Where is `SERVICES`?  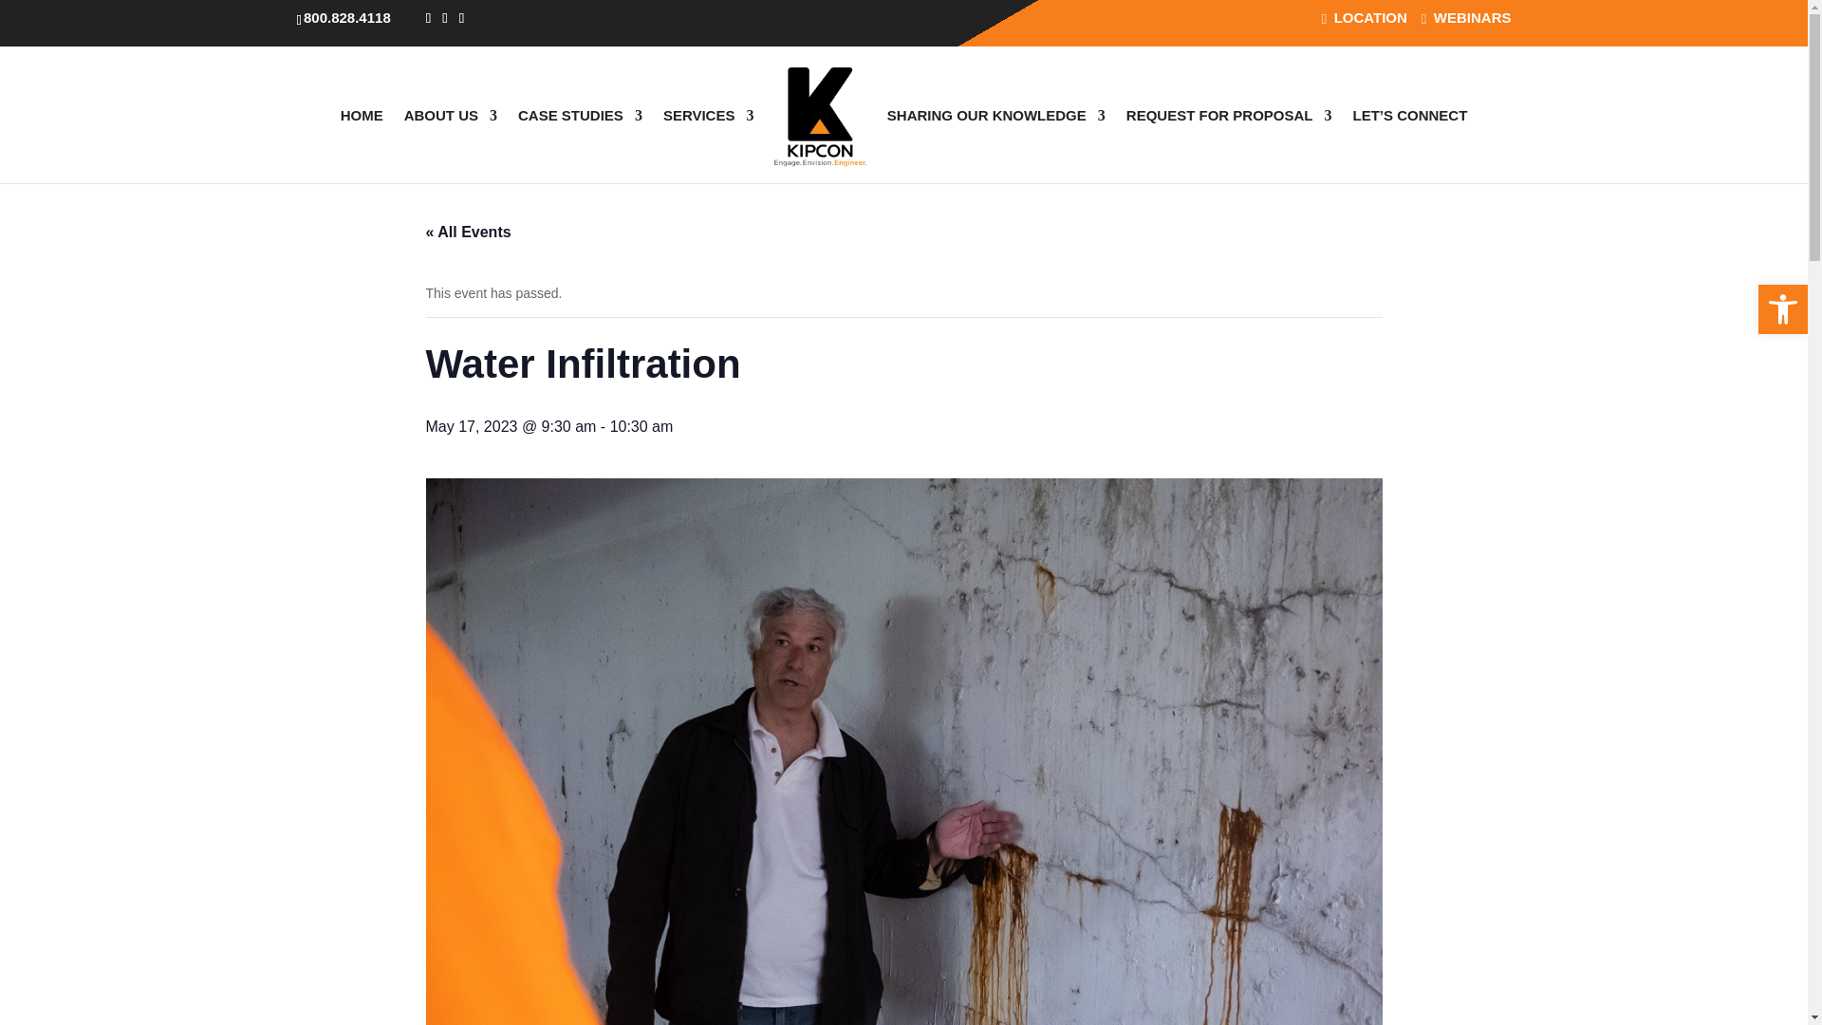 SERVICES is located at coordinates (708, 140).